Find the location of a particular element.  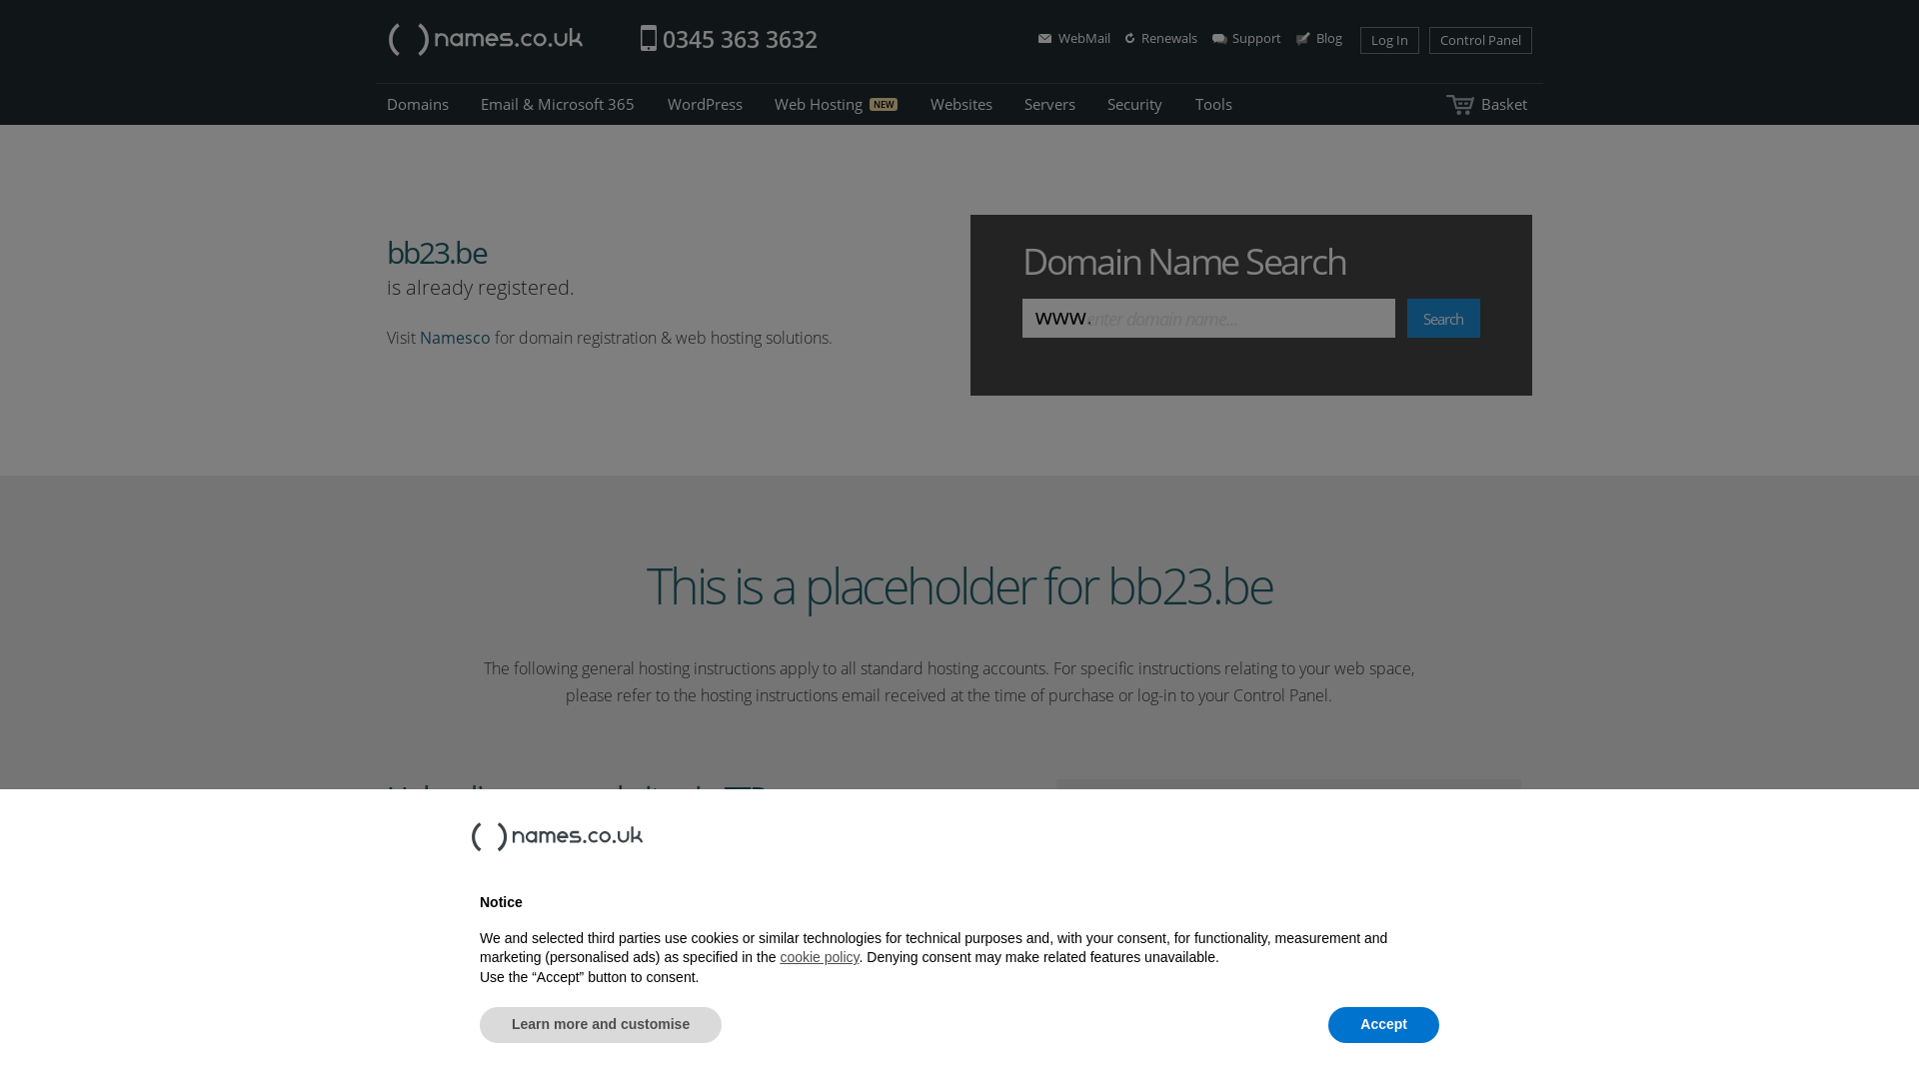

Search is located at coordinates (1444, 318).